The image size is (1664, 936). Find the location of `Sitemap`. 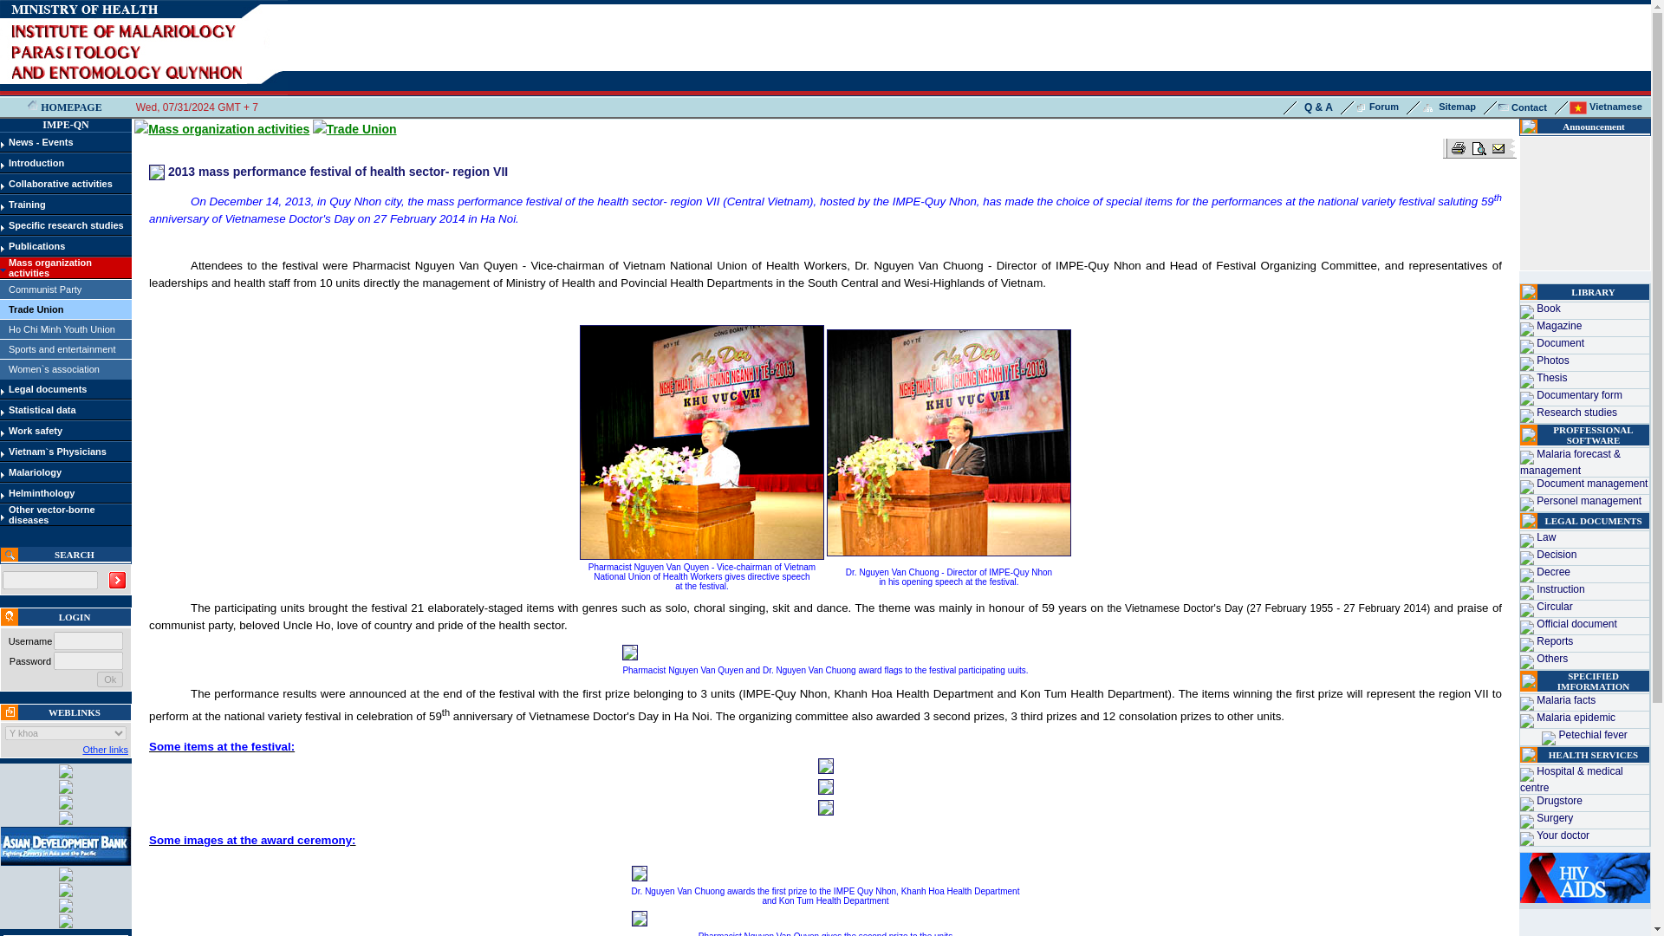

Sitemap is located at coordinates (1448, 106).